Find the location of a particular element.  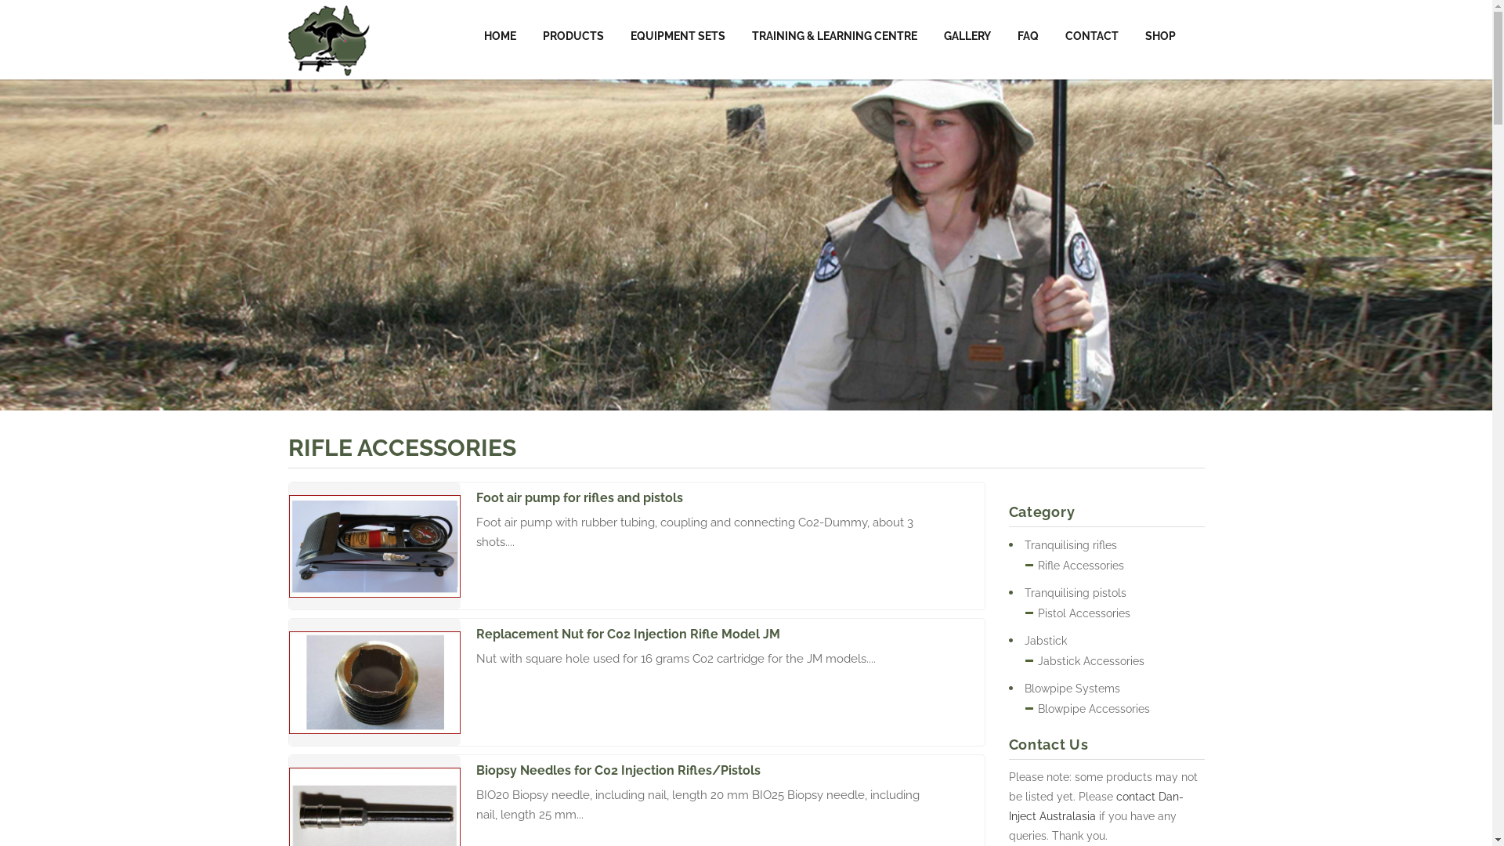

contact Dan-Inject Australasia is located at coordinates (1097, 807).